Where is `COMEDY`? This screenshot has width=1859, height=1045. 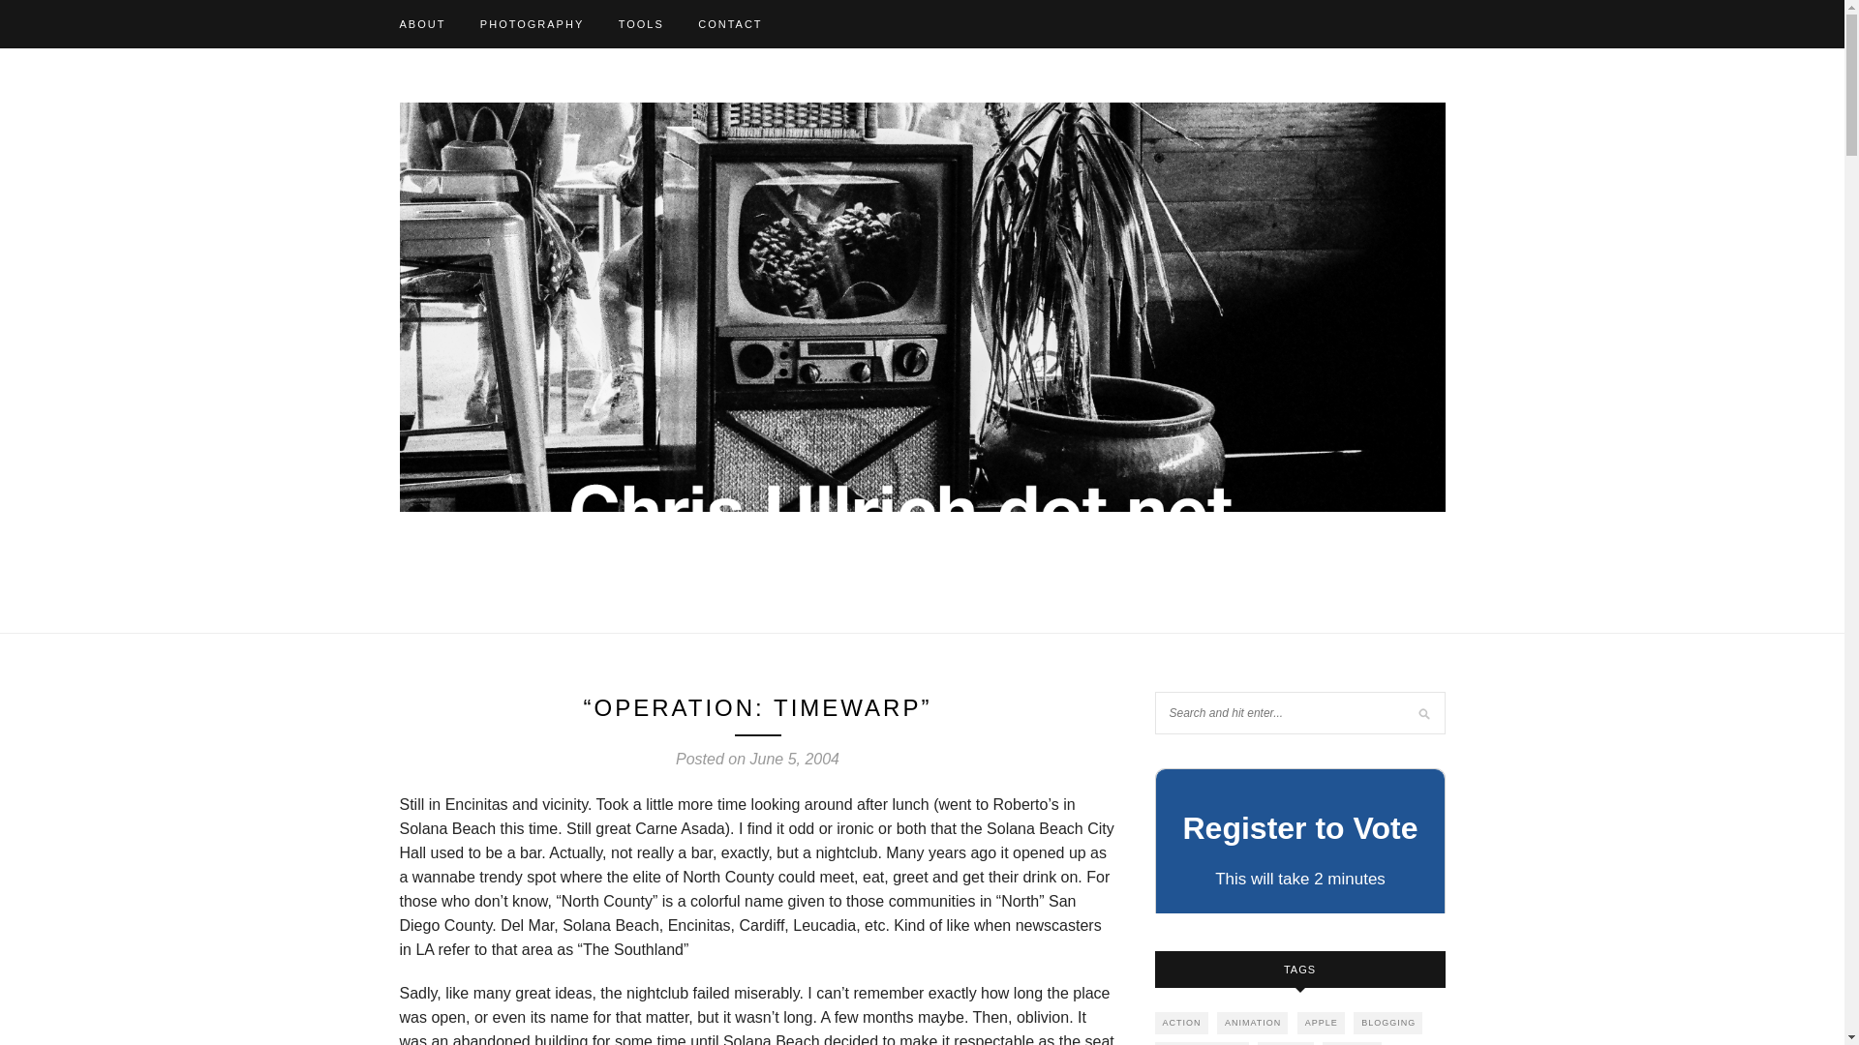 COMEDY is located at coordinates (1352, 1043).